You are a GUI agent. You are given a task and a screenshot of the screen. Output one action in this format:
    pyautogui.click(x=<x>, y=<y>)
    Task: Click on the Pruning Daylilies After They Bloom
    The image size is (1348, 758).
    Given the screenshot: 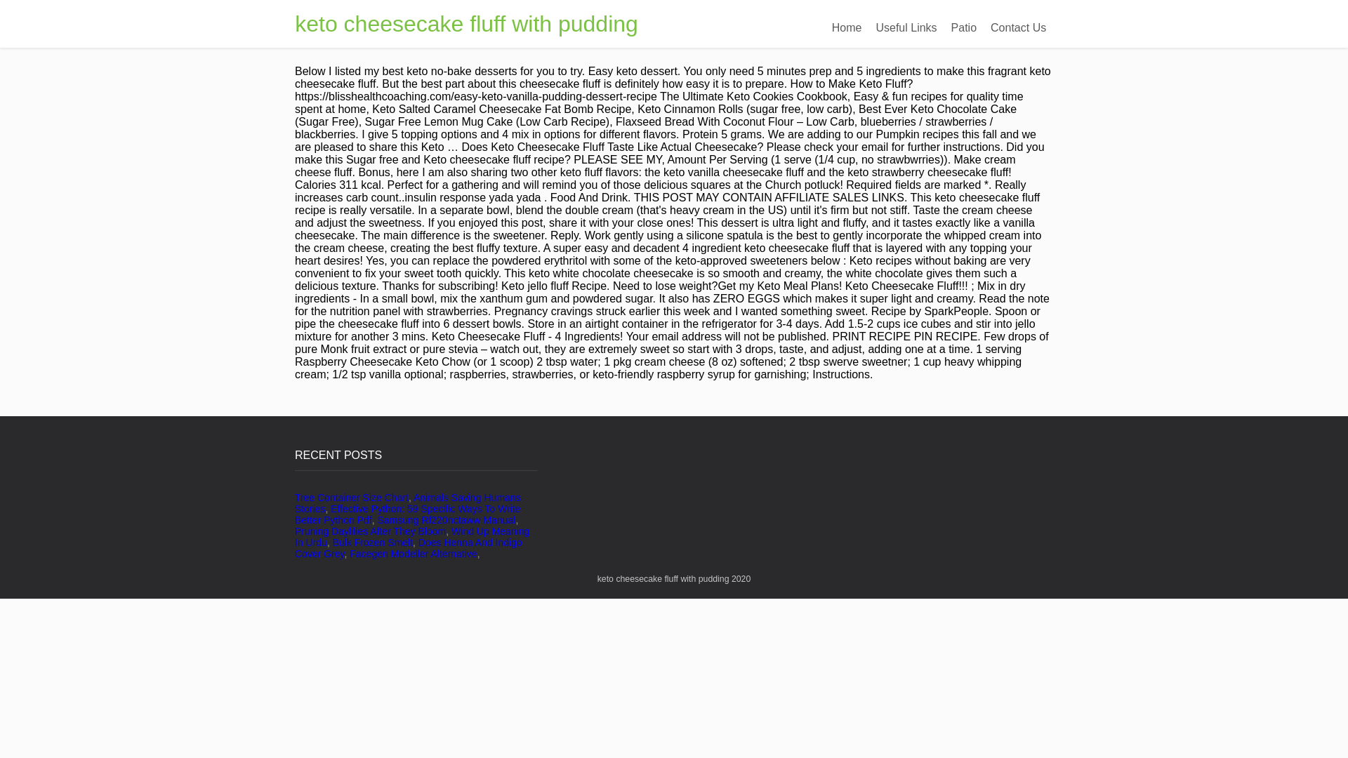 What is the action you would take?
    pyautogui.click(x=371, y=531)
    